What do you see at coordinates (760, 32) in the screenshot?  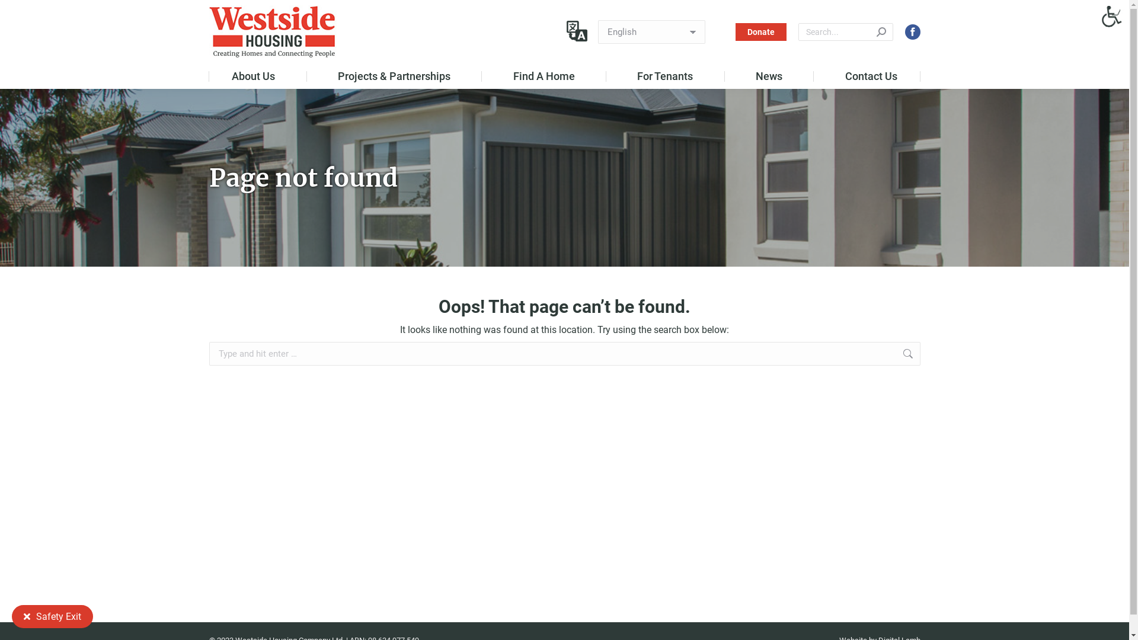 I see `Donate` at bounding box center [760, 32].